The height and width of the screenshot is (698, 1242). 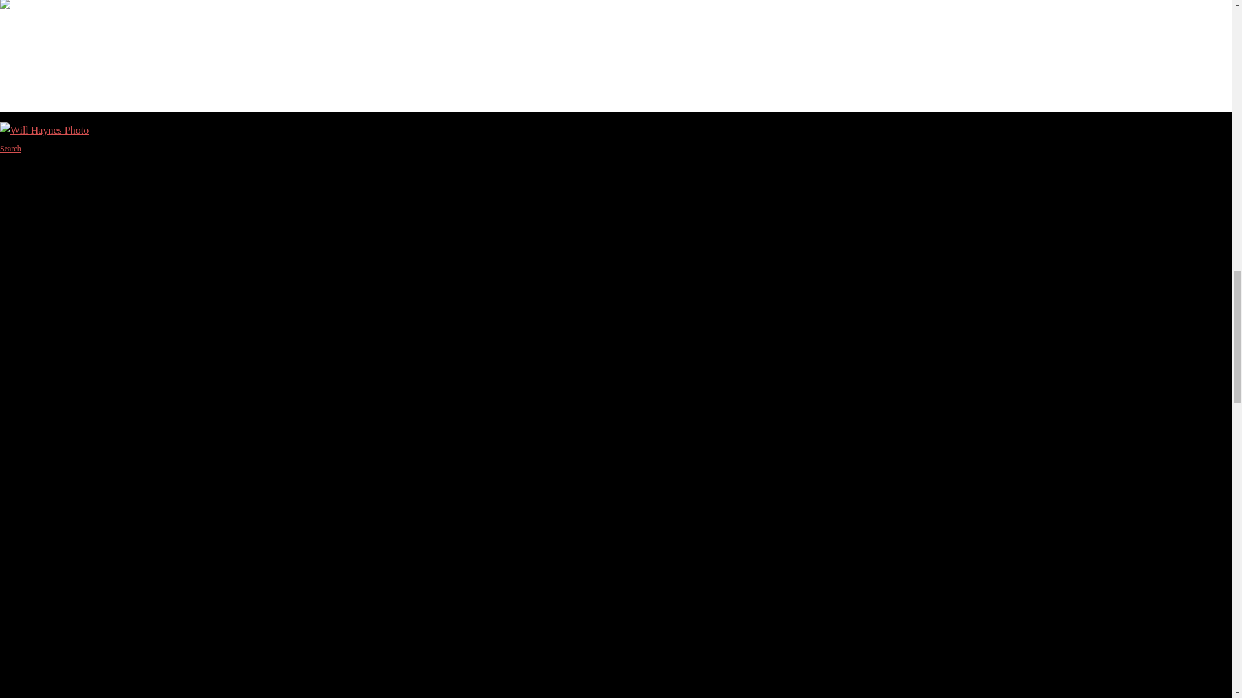 I want to click on Write, so click(x=39, y=72).